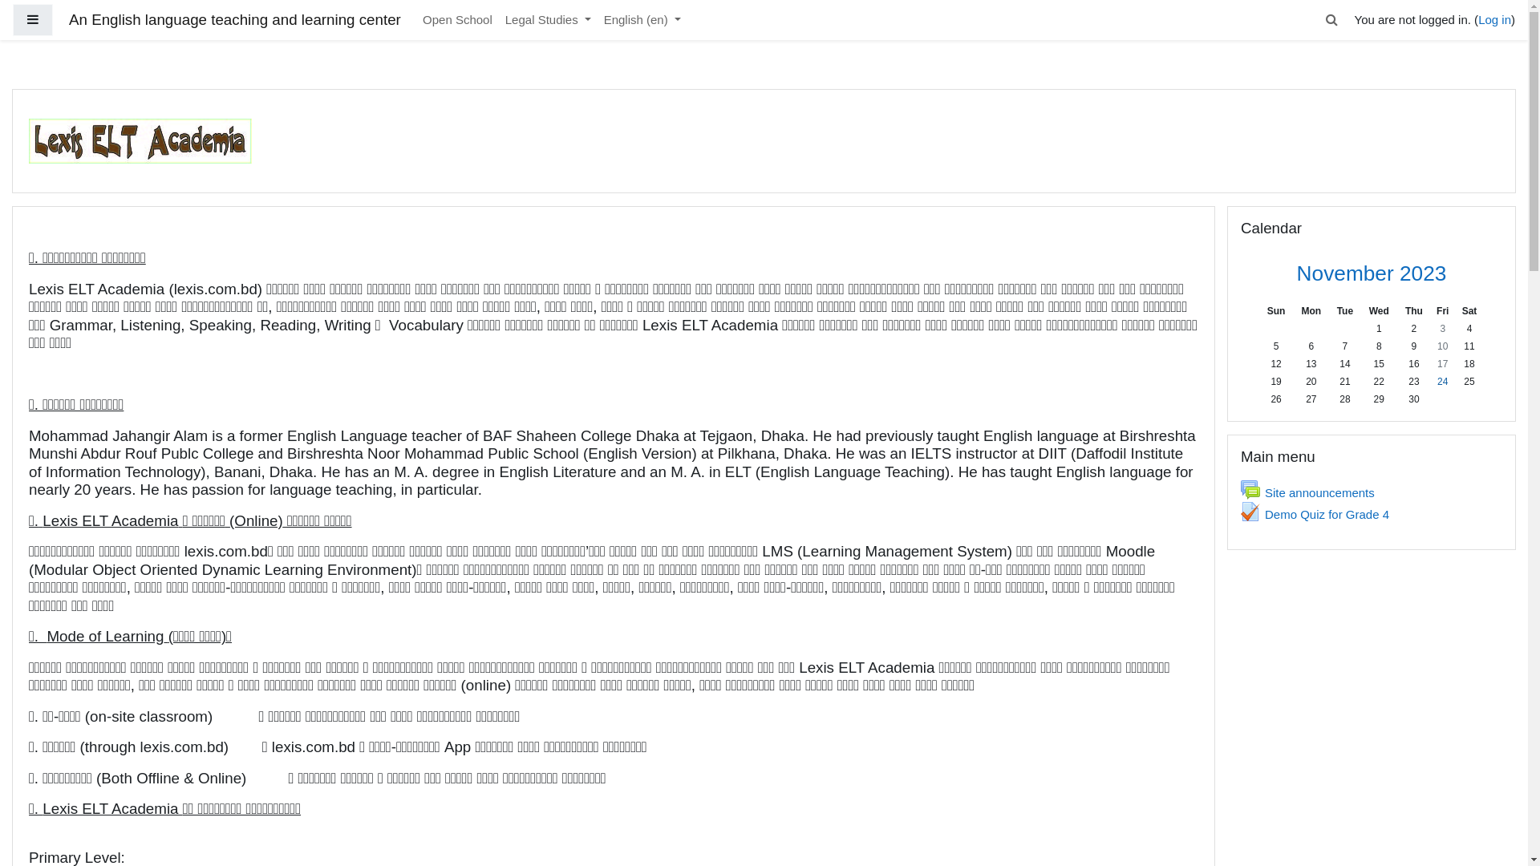 The width and height of the screenshot is (1540, 866). Describe the element at coordinates (235, 21) in the screenshot. I see `An English language teaching and learning center` at that location.